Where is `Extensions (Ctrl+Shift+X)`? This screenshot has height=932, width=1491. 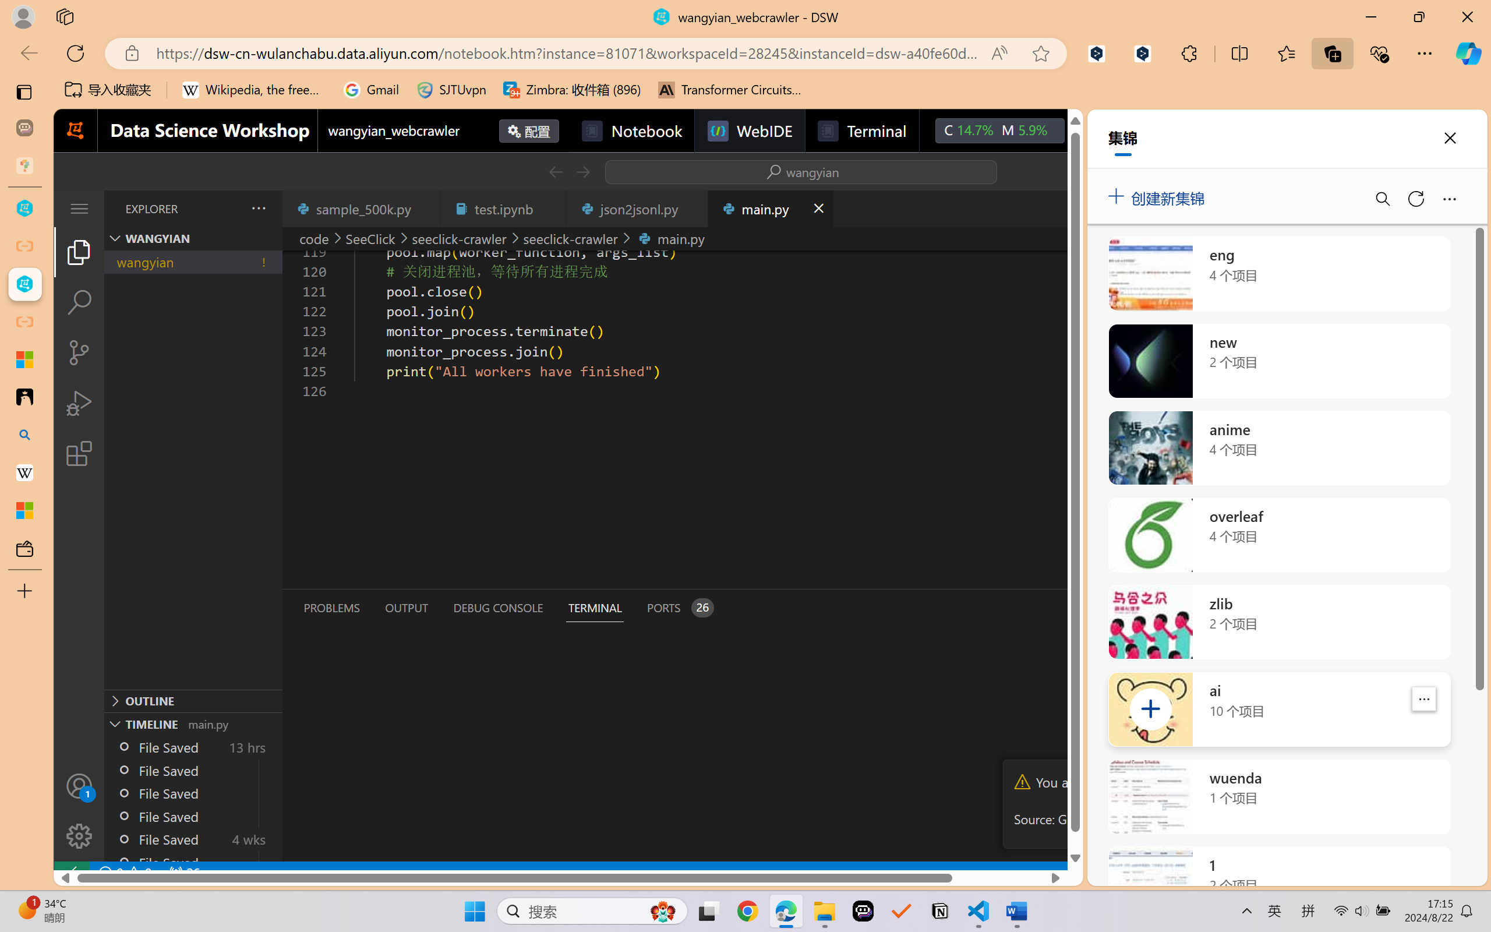
Extensions (Ctrl+Shift+X) is located at coordinates (79, 453).